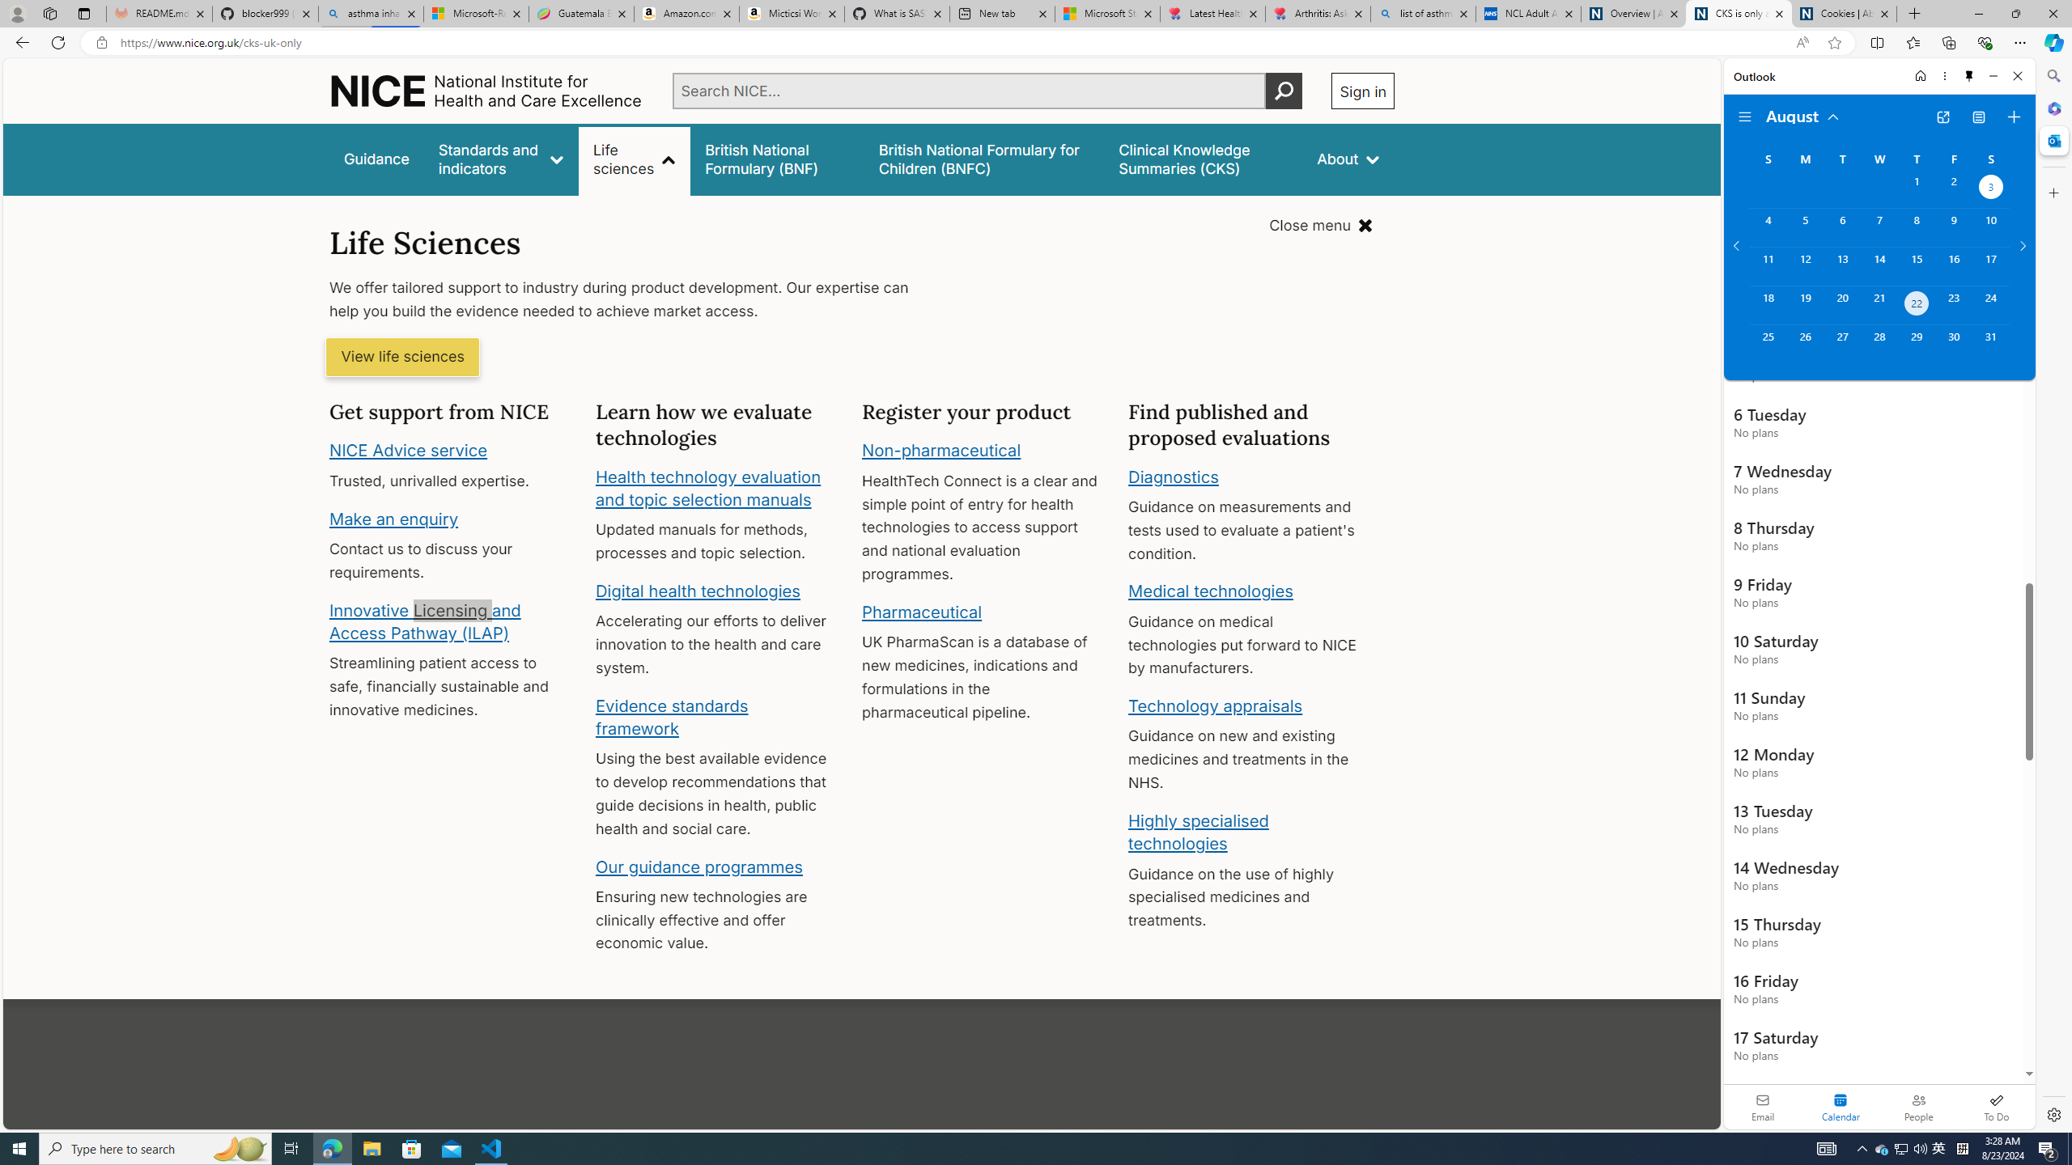 Image resolution: width=2072 pixels, height=1165 pixels. What do you see at coordinates (1917, 189) in the screenshot?
I see `Thursday, August 1, 2024. ` at bounding box center [1917, 189].